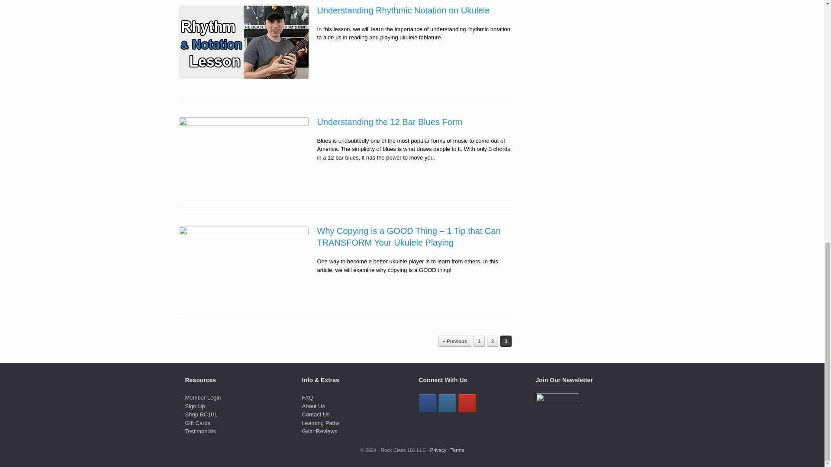 This screenshot has width=831, height=467. I want to click on Rock Class 101 on Youtube, so click(467, 403).